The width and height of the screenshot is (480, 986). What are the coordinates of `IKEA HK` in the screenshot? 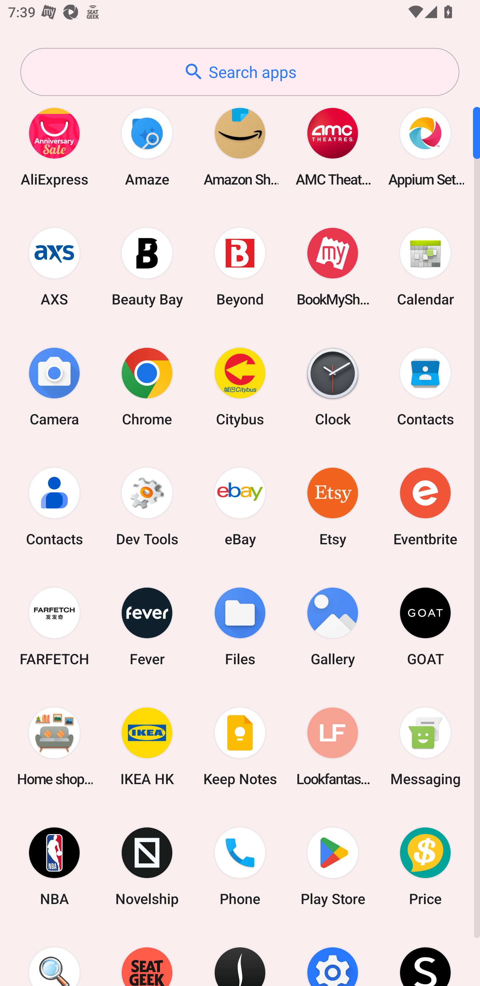 It's located at (147, 746).